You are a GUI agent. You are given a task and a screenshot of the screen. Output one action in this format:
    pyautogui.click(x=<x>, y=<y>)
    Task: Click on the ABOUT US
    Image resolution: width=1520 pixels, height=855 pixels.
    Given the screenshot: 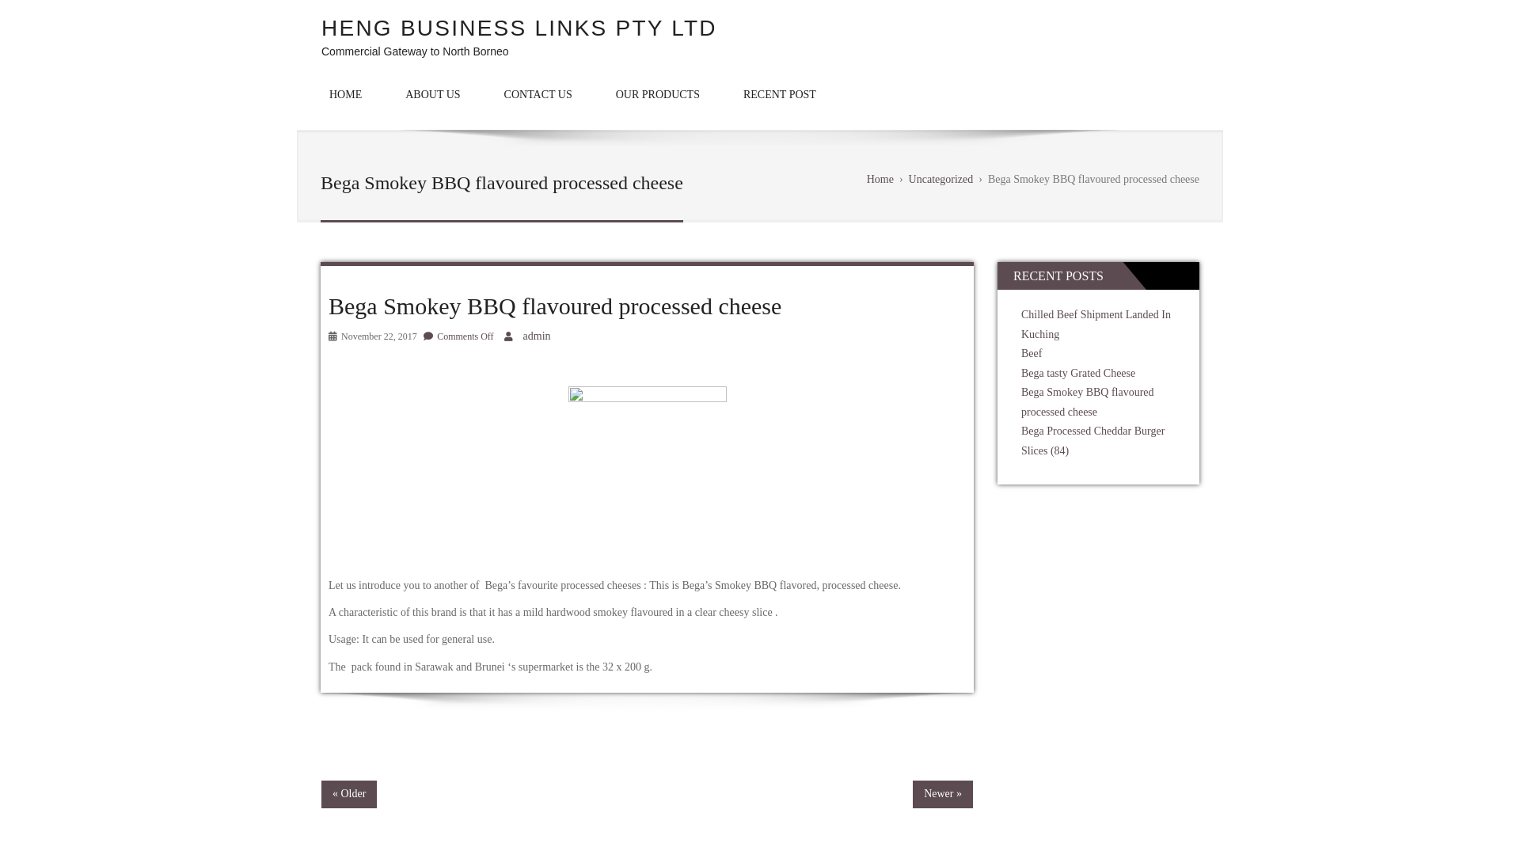 What is the action you would take?
    pyautogui.click(x=432, y=95)
    